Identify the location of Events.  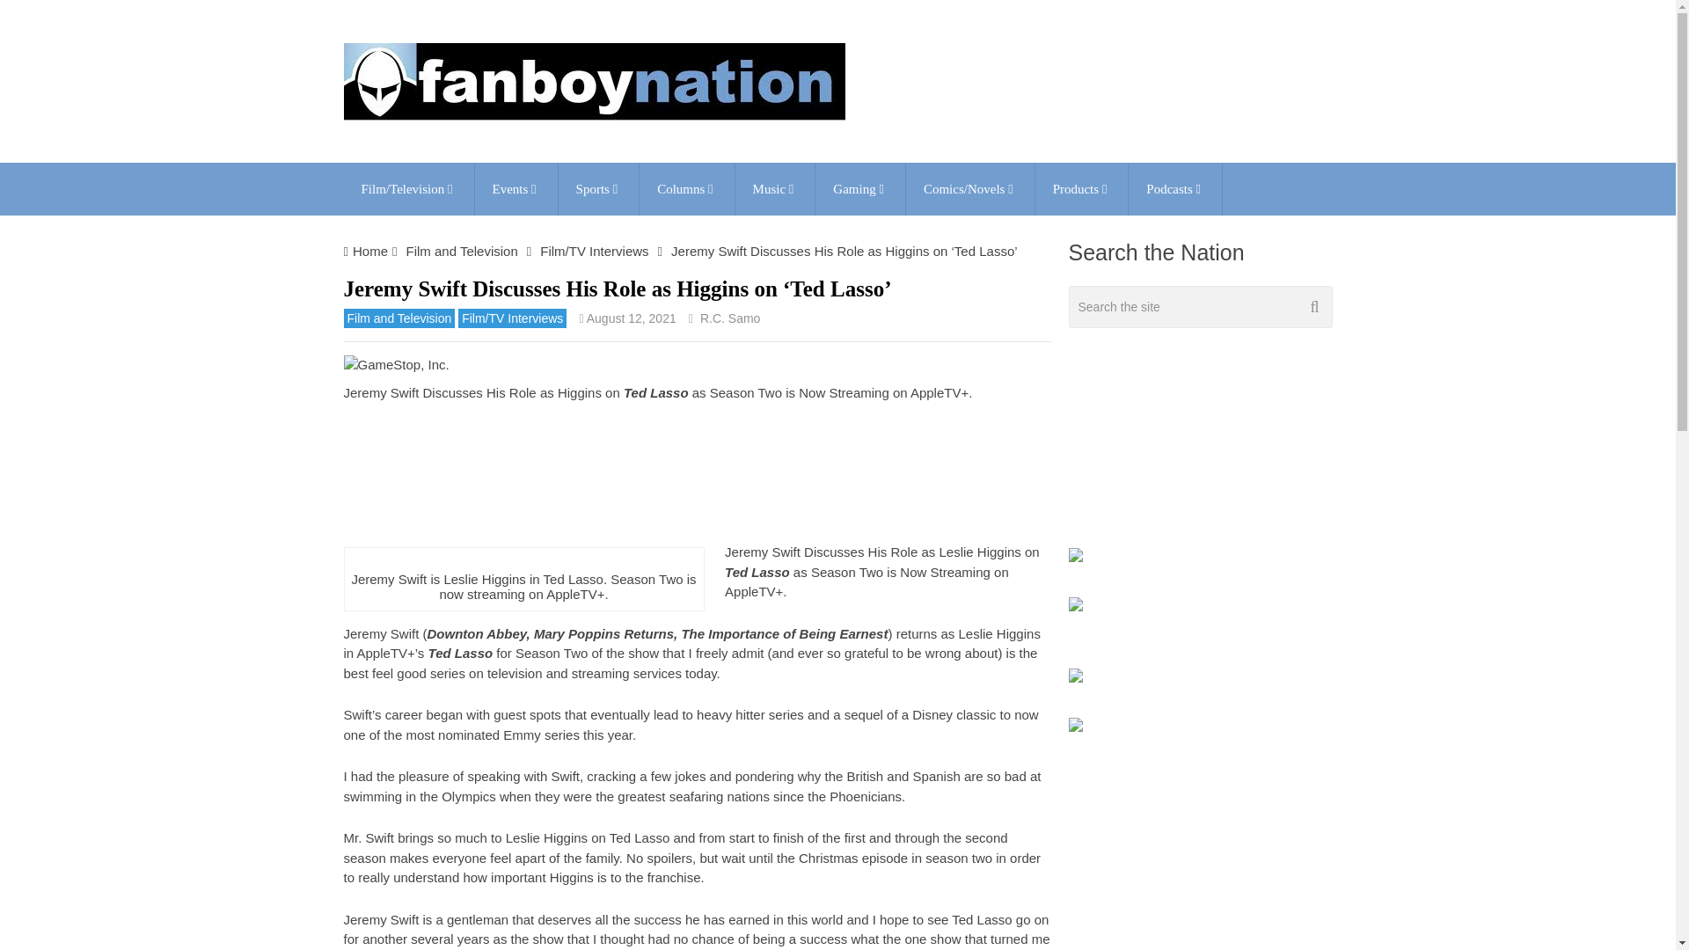
(515, 188).